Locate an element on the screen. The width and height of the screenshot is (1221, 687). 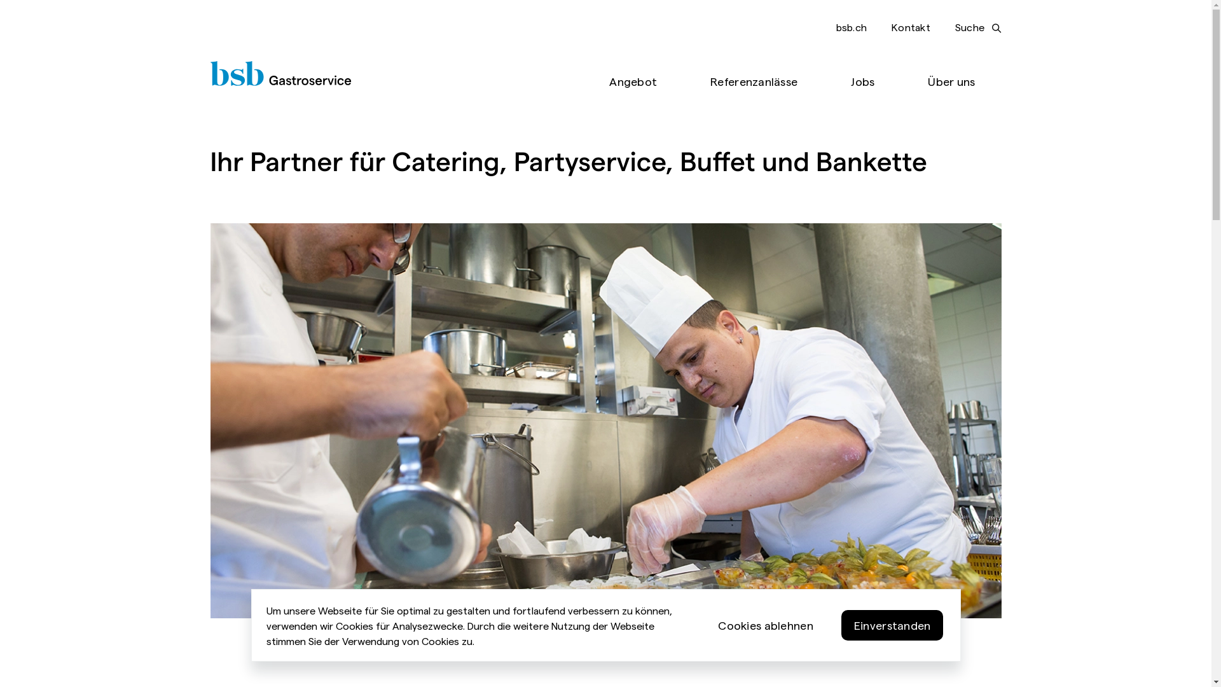
Kontakt is located at coordinates (911, 27).